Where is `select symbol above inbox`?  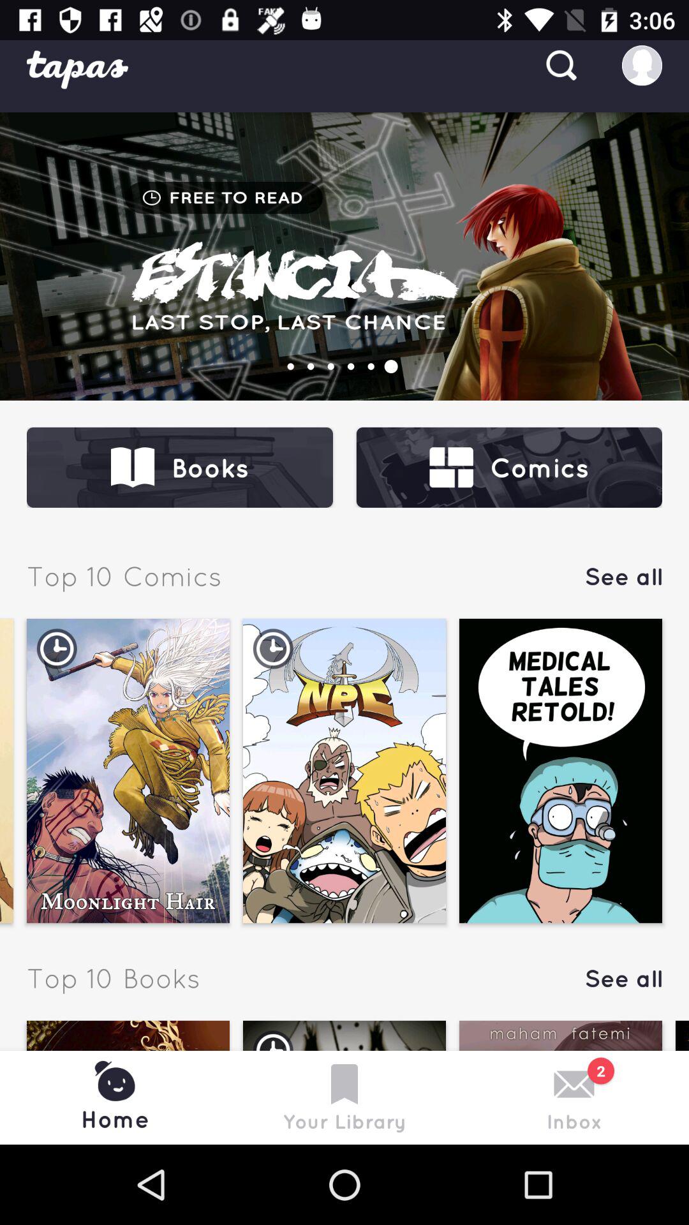 select symbol above inbox is located at coordinates (574, 1085).